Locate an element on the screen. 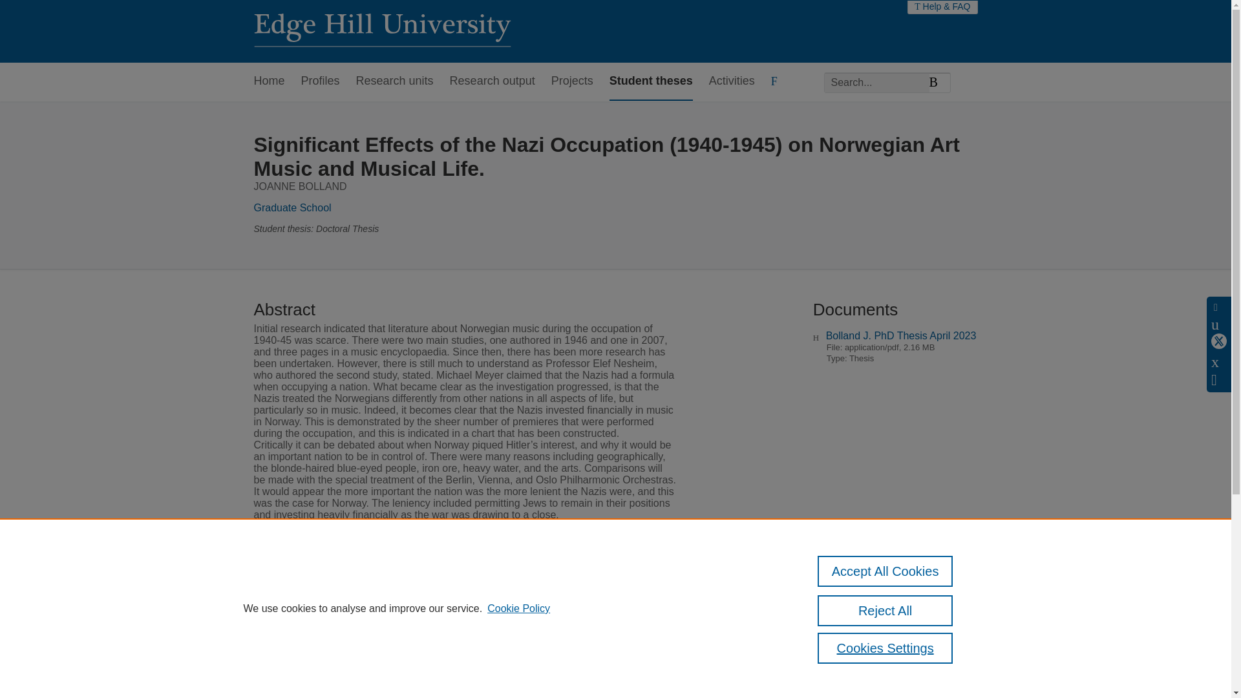  Bolland J. PhD Thesis April 2023 is located at coordinates (901, 335).